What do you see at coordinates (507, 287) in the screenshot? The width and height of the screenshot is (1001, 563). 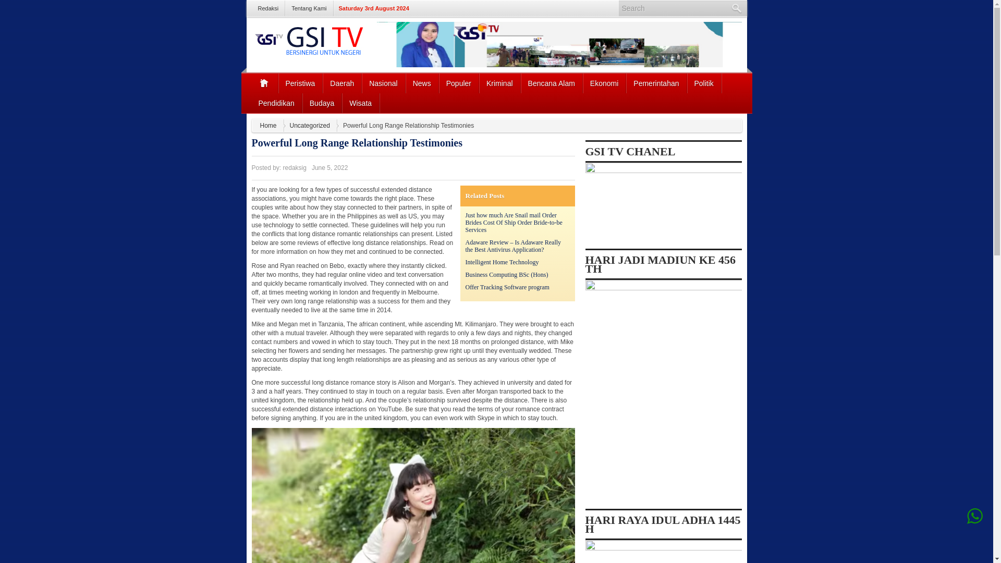 I see `Offer Tracking Software program` at bounding box center [507, 287].